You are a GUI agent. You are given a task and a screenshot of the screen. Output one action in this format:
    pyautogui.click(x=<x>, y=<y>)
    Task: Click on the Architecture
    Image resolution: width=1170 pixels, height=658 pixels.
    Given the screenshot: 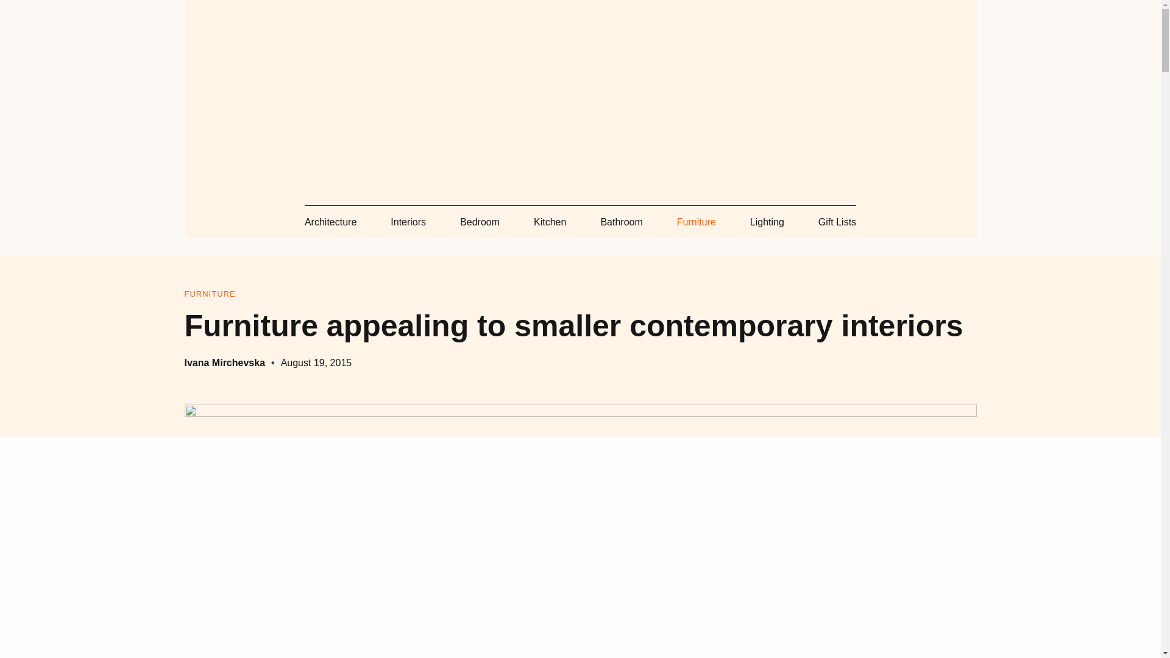 What is the action you would take?
    pyautogui.click(x=330, y=222)
    